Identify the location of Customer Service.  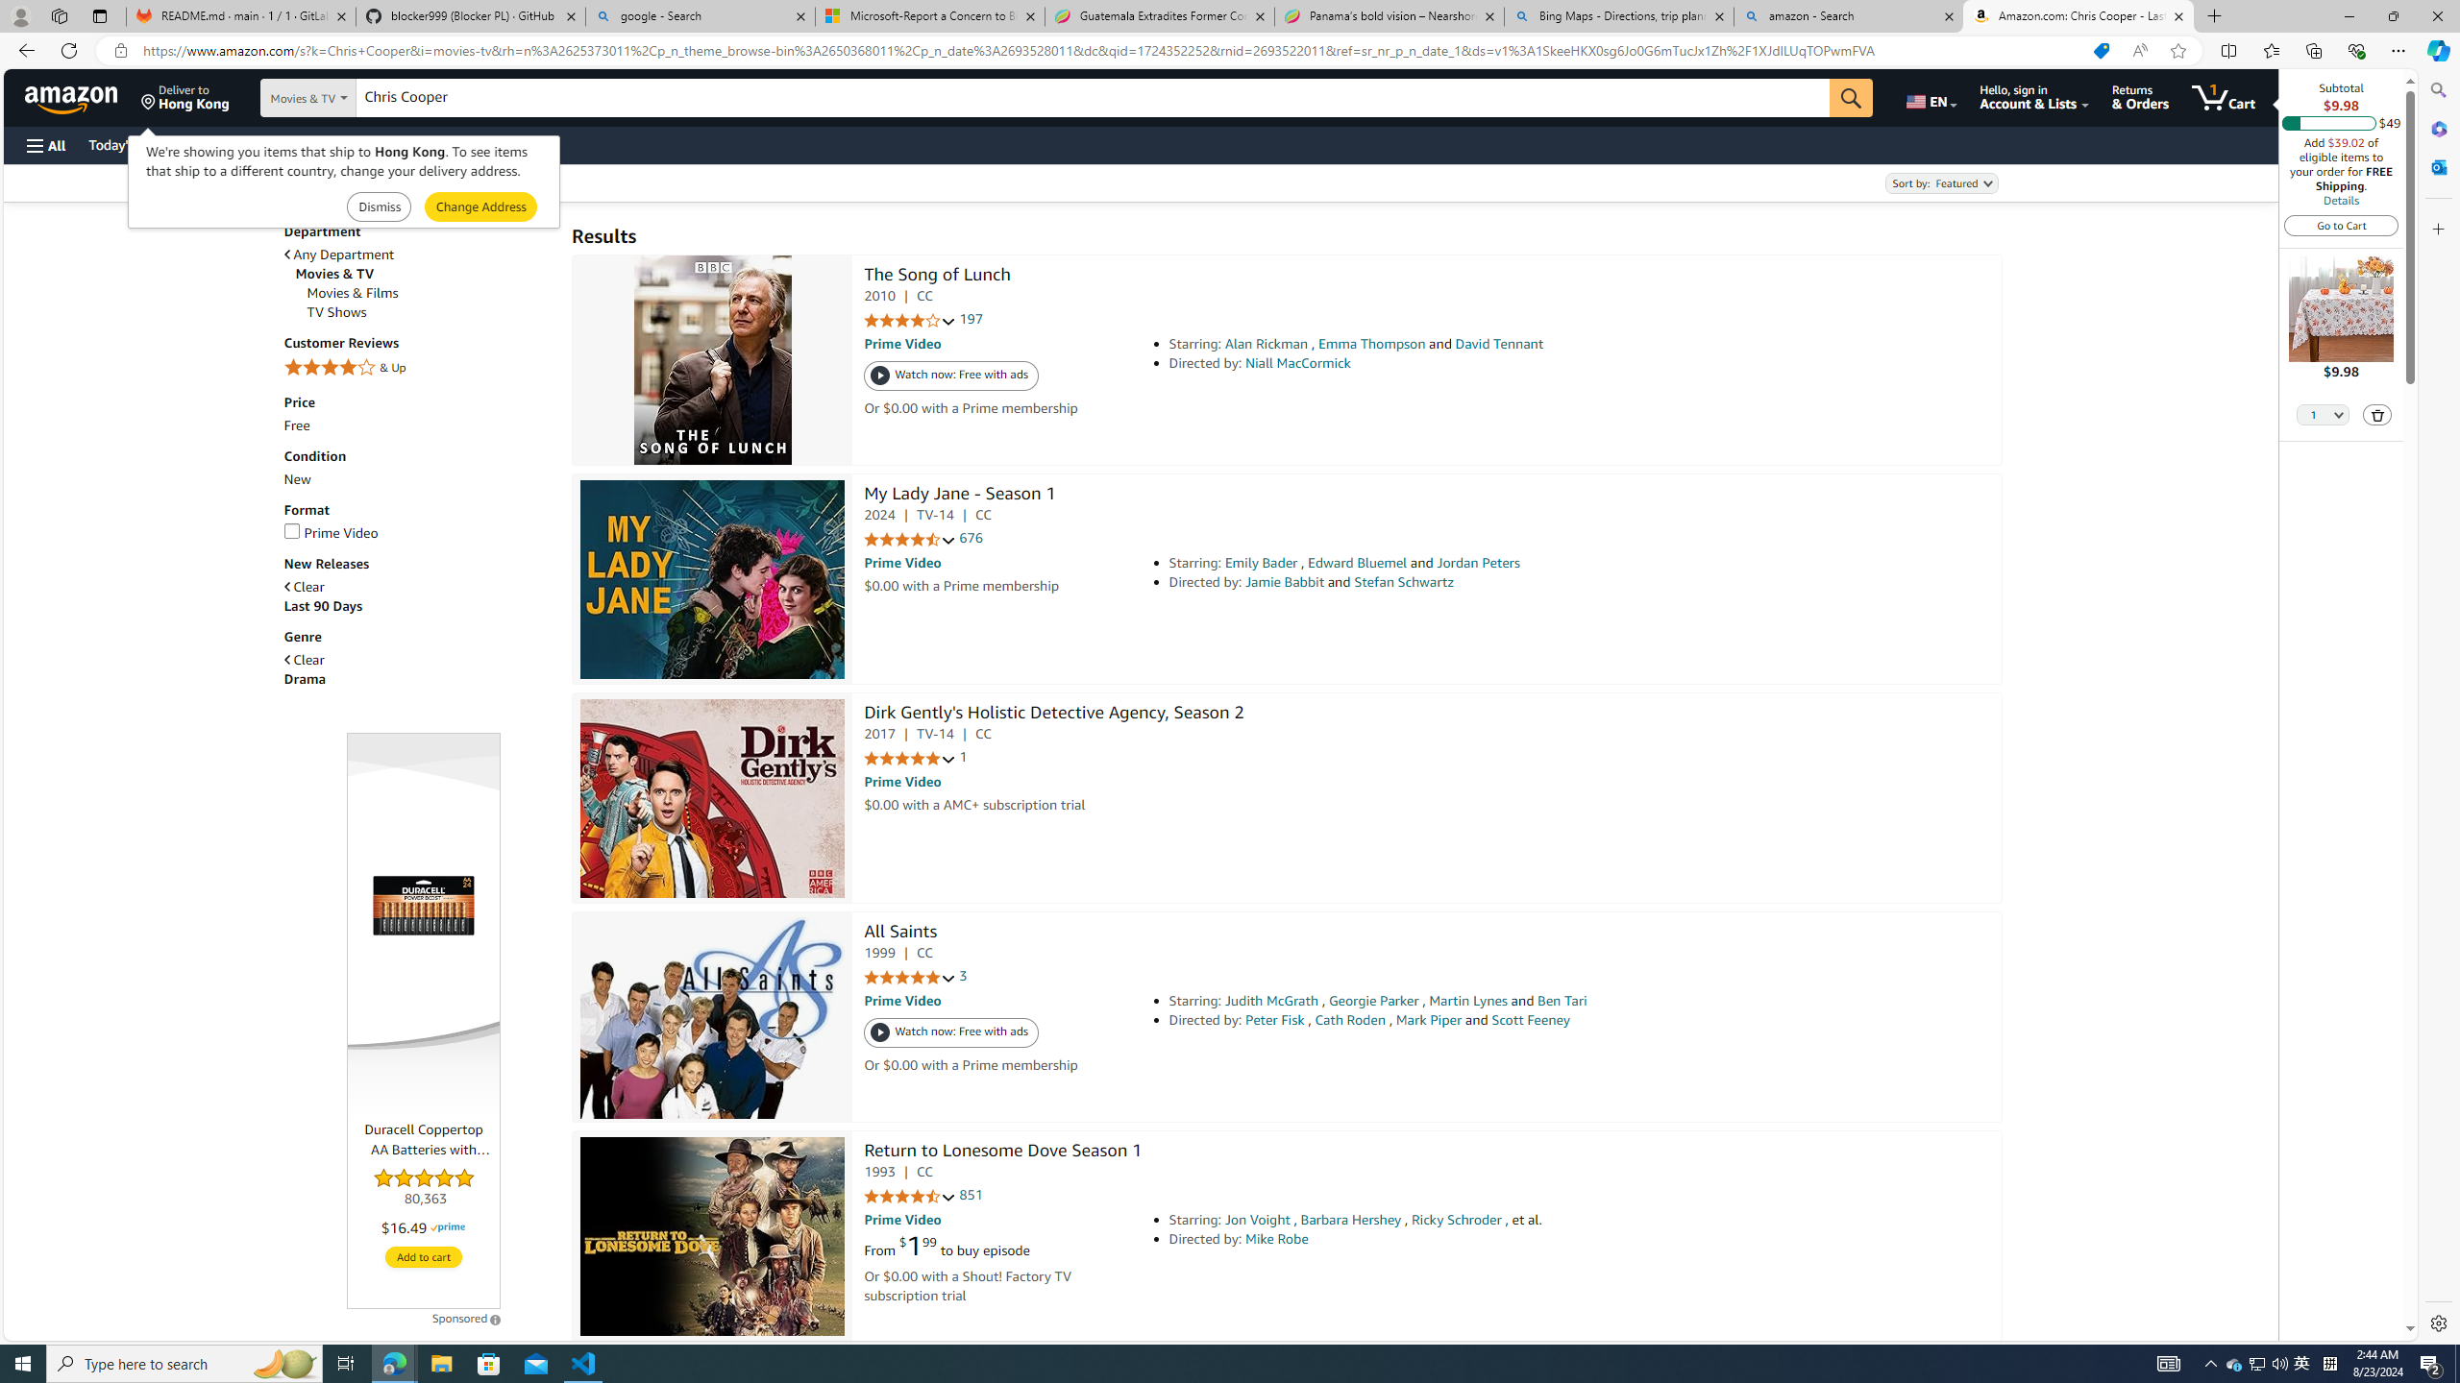
(247, 144).